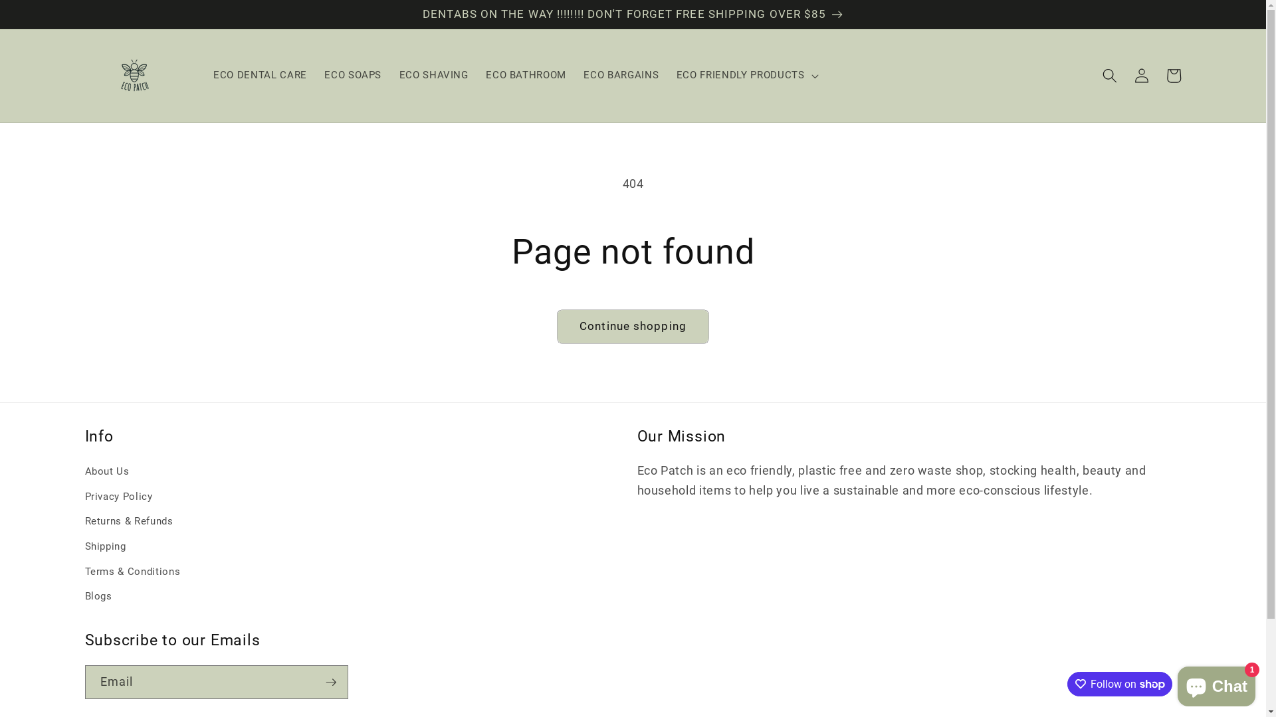  Describe the element at coordinates (1216, 684) in the screenshot. I see `Shopify online store chat` at that location.